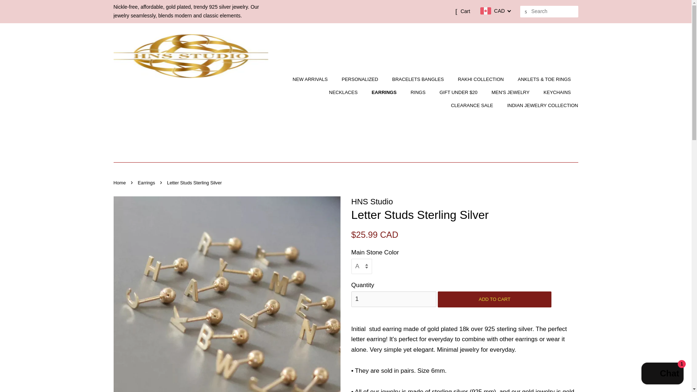 The height and width of the screenshot is (392, 697). Describe the element at coordinates (419, 79) in the screenshot. I see `BRACELETS BANGLES` at that location.